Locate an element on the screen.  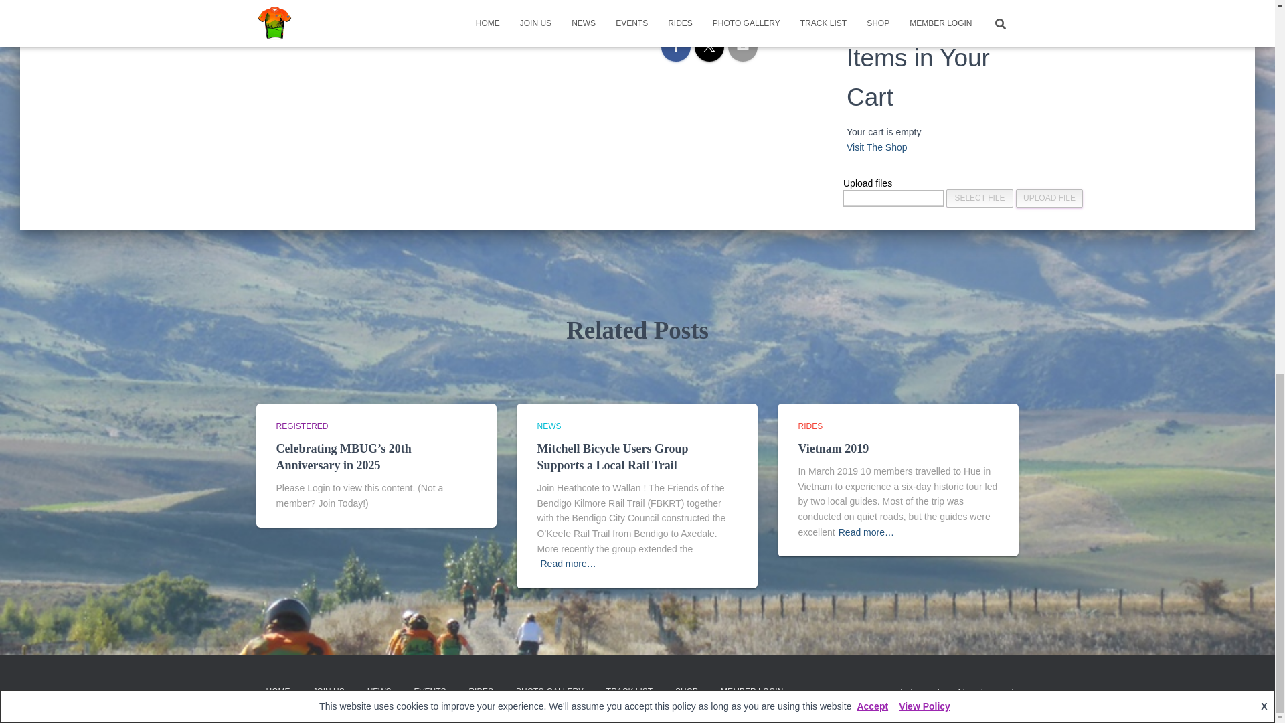
REGISTERED is located at coordinates (301, 426).